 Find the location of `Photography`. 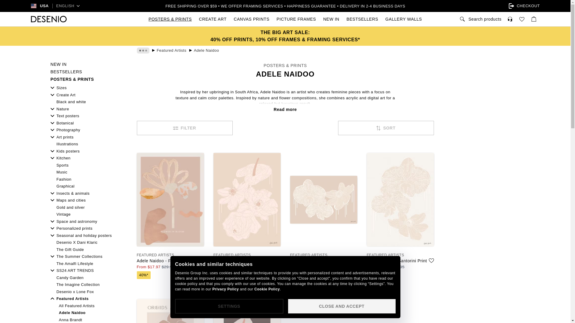

Photography is located at coordinates (89, 130).